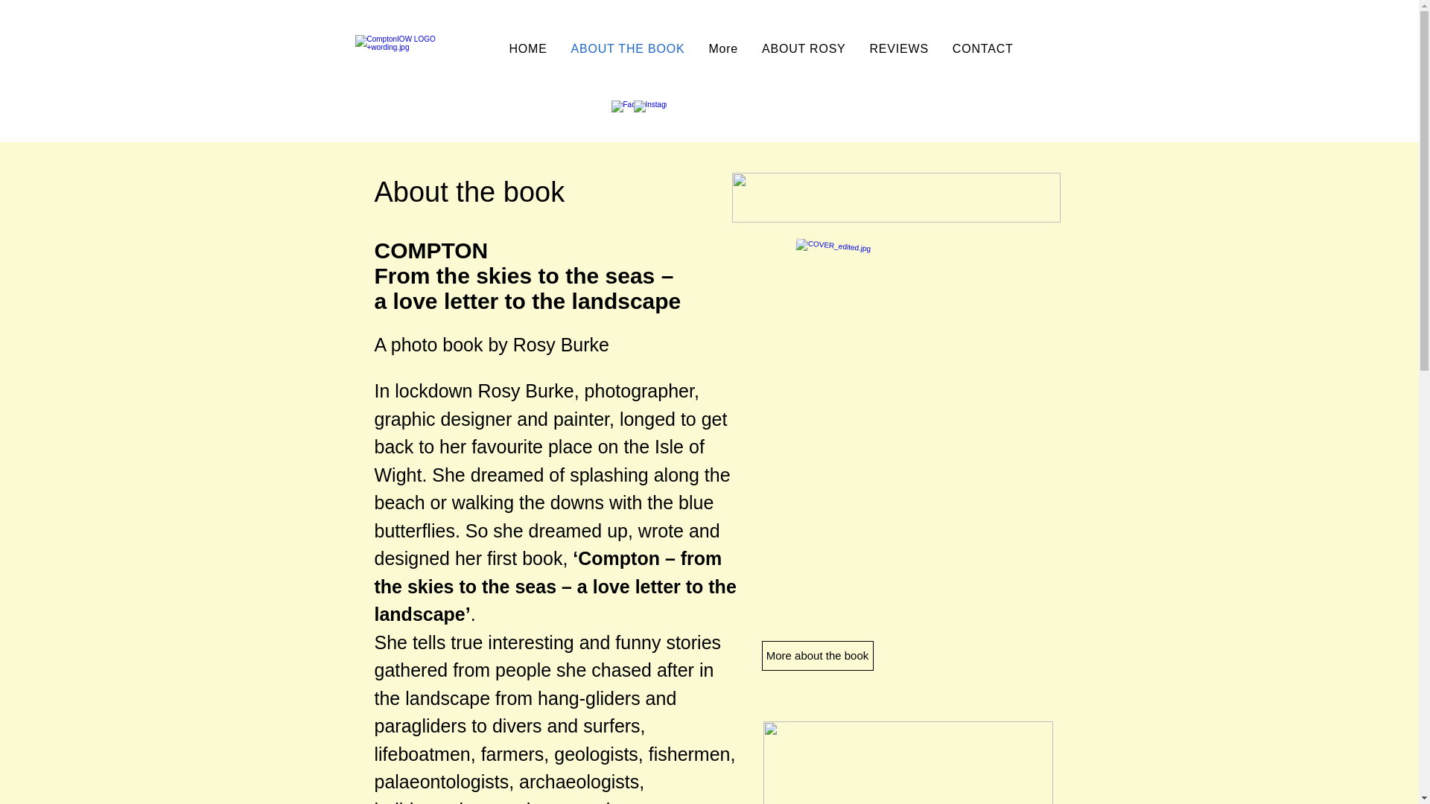  What do you see at coordinates (528, 49) in the screenshot?
I see `HOME` at bounding box center [528, 49].